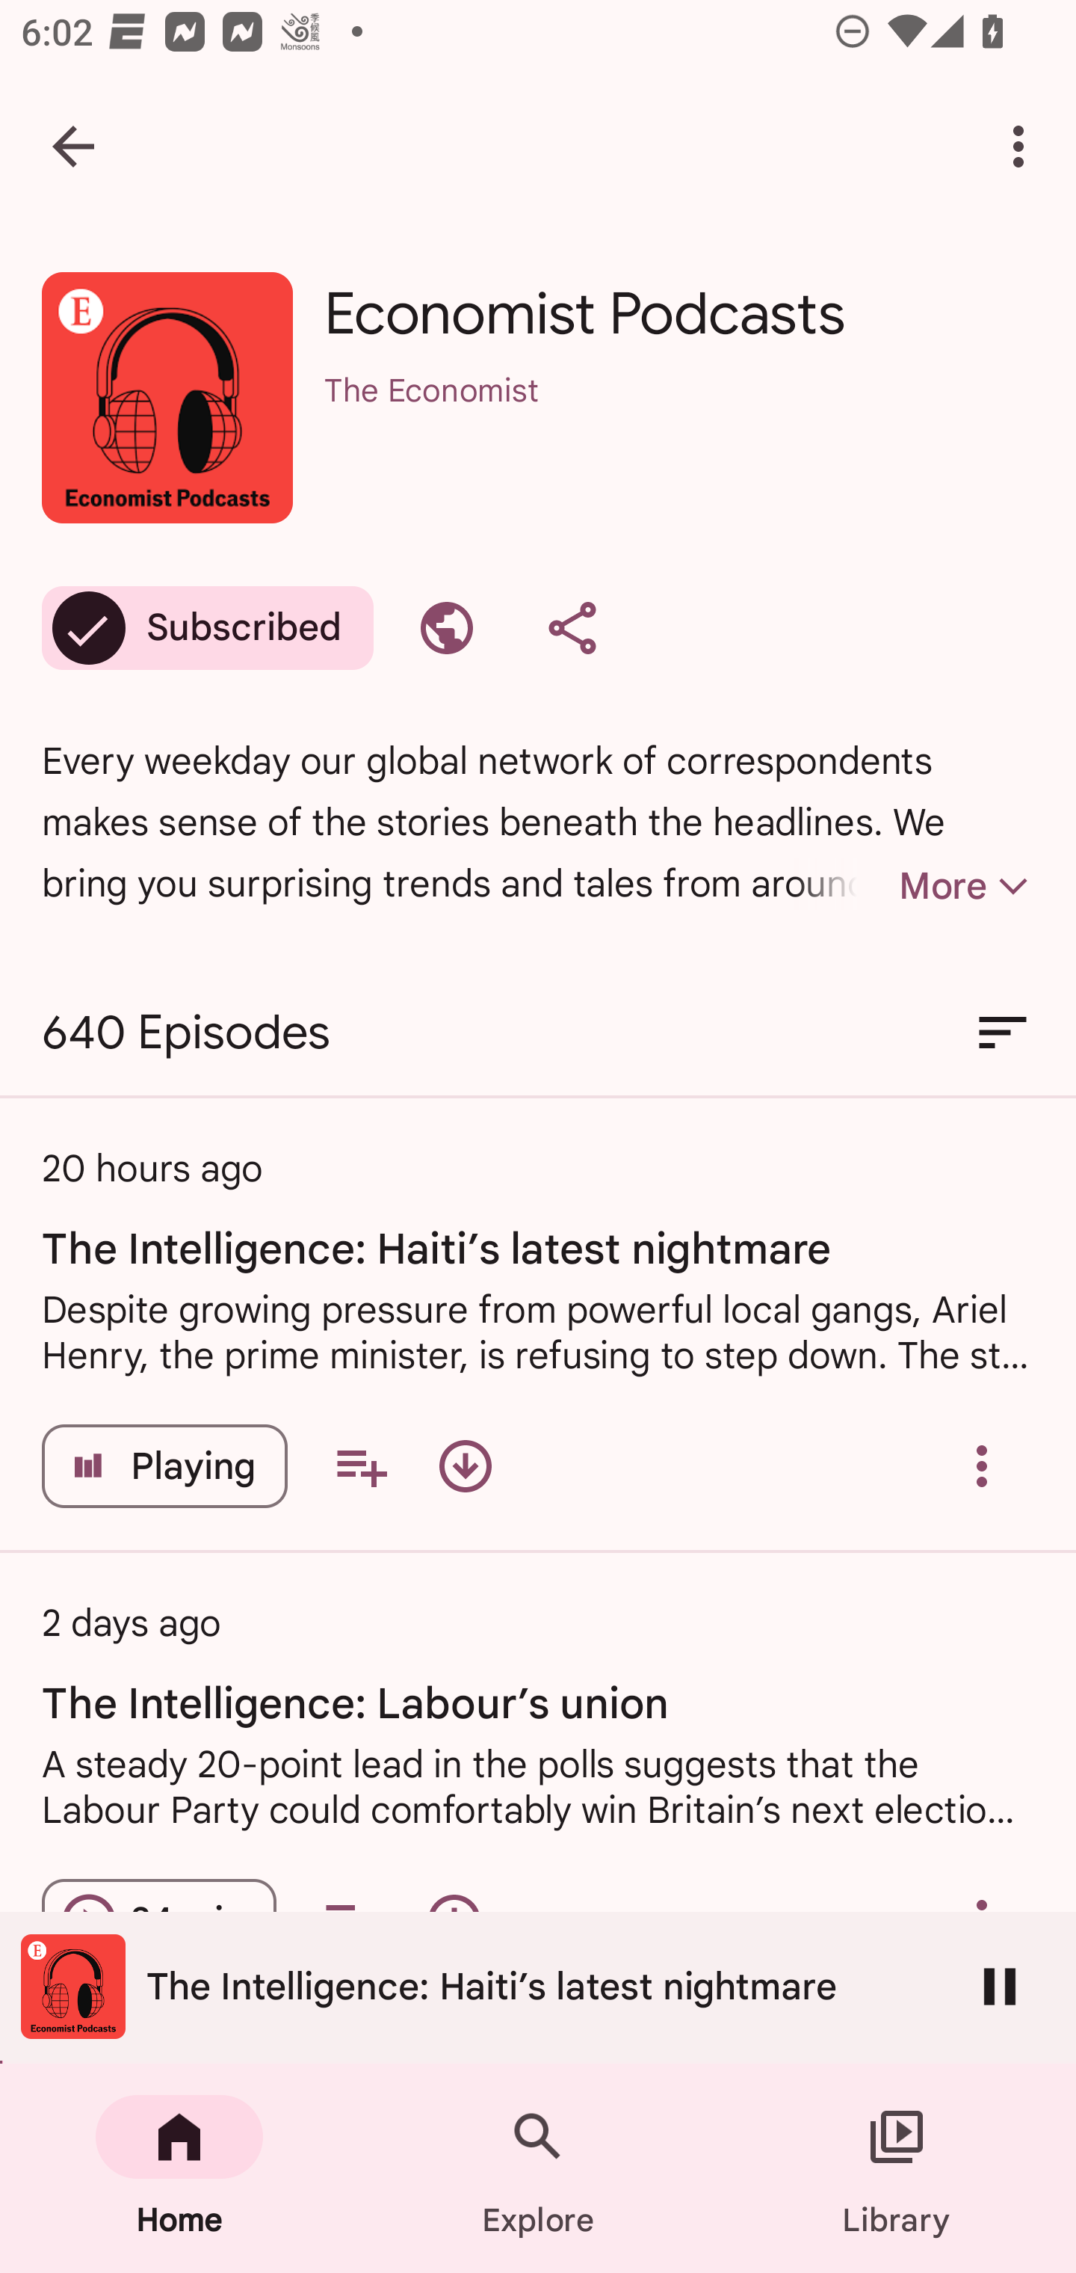  What do you see at coordinates (1003, 1033) in the screenshot?
I see `Sort` at bounding box center [1003, 1033].